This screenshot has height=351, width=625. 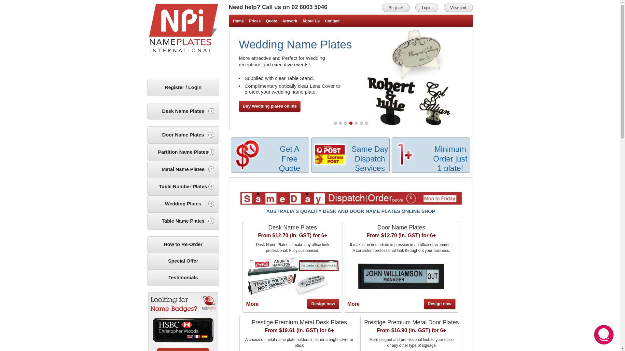 What do you see at coordinates (332, 21) in the screenshot?
I see `Contact` at bounding box center [332, 21].